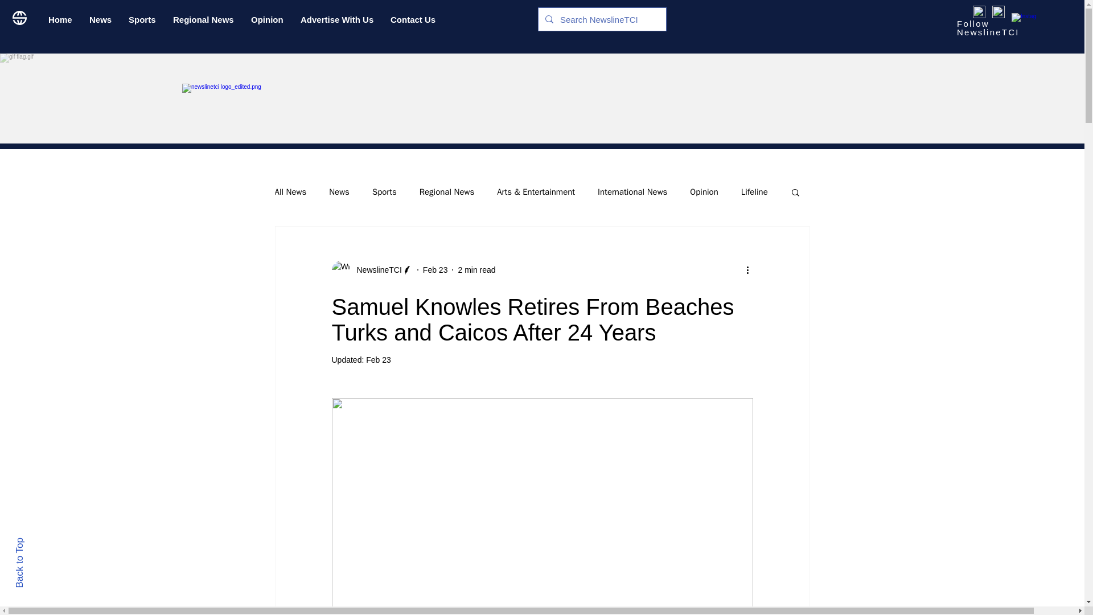 This screenshot has height=615, width=1093. What do you see at coordinates (754, 192) in the screenshot?
I see `Lifeline` at bounding box center [754, 192].